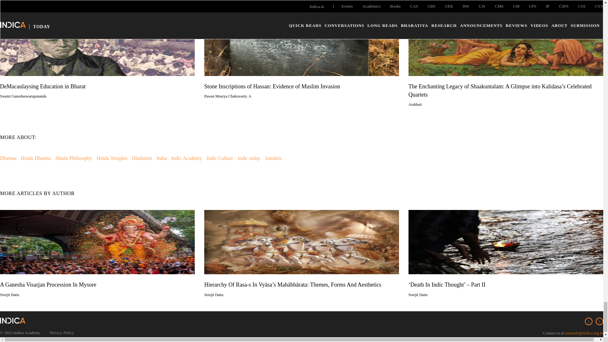 The height and width of the screenshot is (342, 608). What do you see at coordinates (73, 158) in the screenshot?
I see `Hindu Philosophy` at bounding box center [73, 158].